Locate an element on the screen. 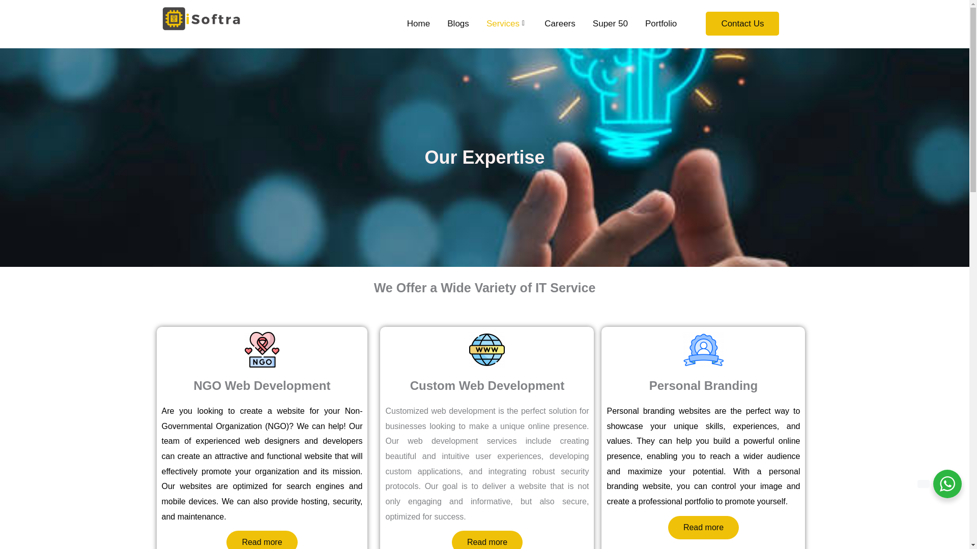 The height and width of the screenshot is (549, 977). world-wide-web is located at coordinates (486, 350).